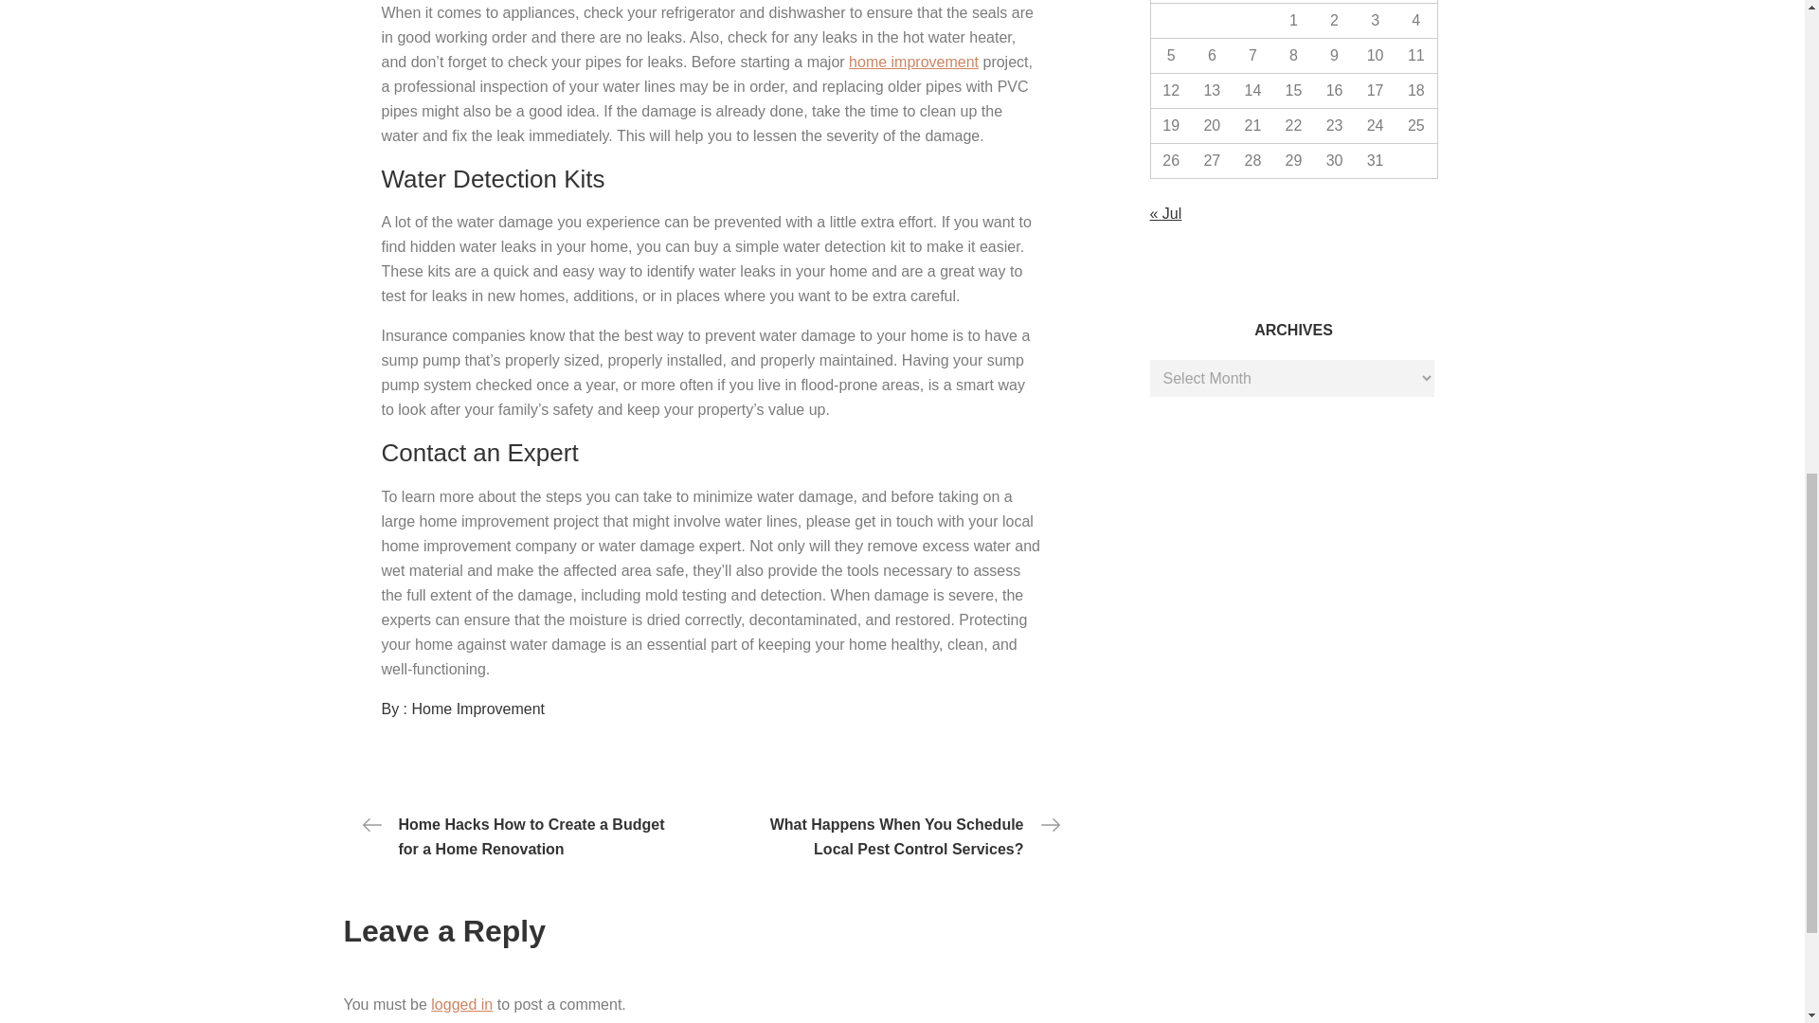  I want to click on Tuesday, so click(1212, 2).